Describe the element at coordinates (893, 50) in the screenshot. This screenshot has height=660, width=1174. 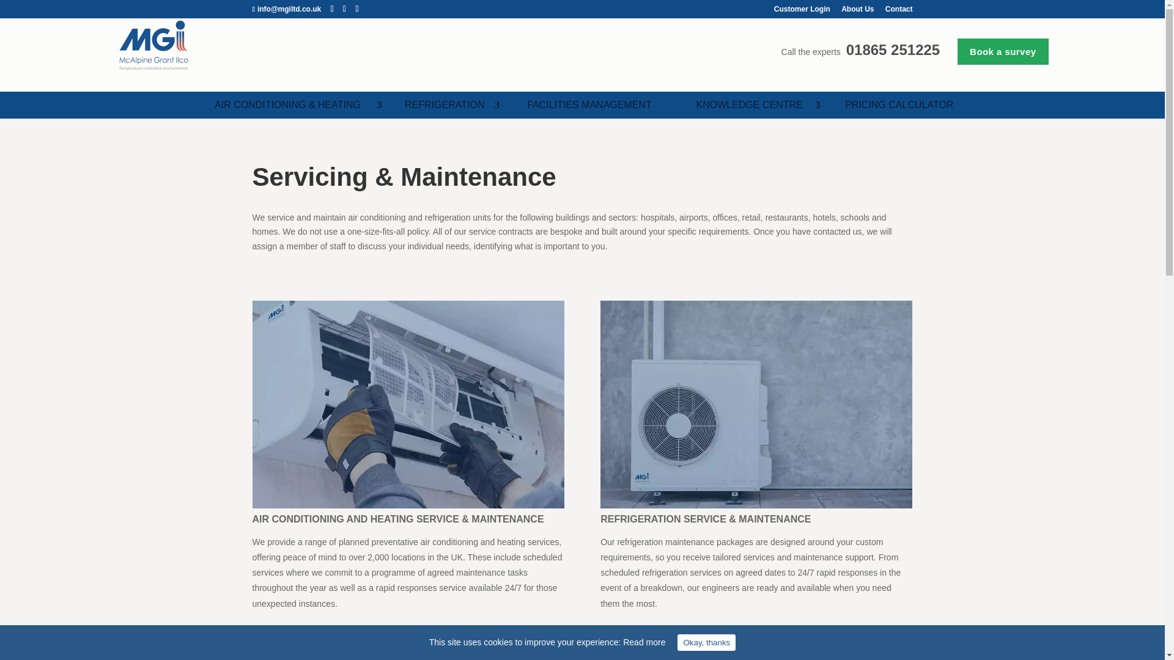
I see `01865 251225` at that location.